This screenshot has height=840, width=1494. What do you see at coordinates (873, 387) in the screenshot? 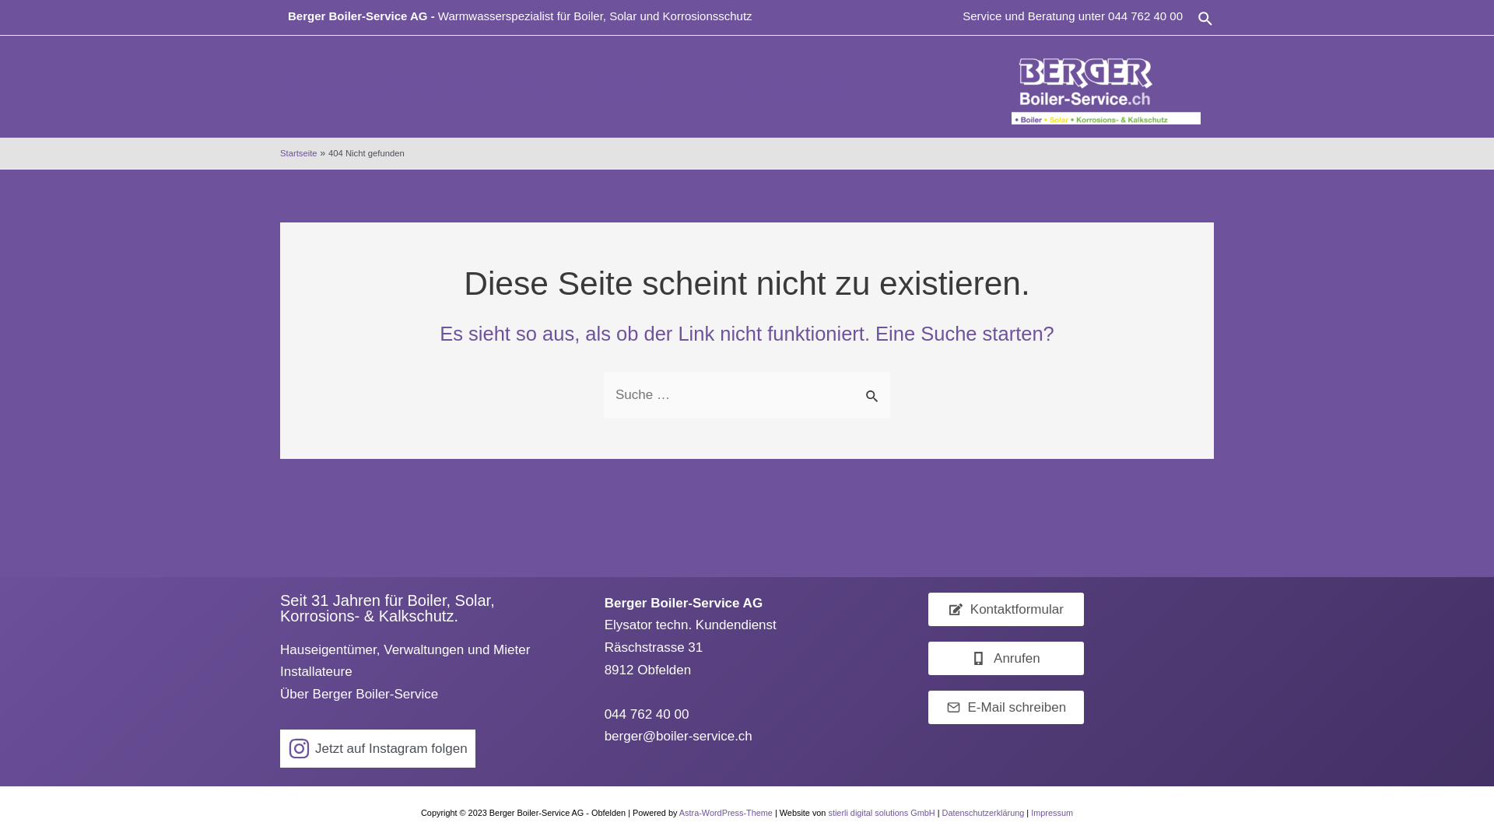
I see `Suche` at bounding box center [873, 387].